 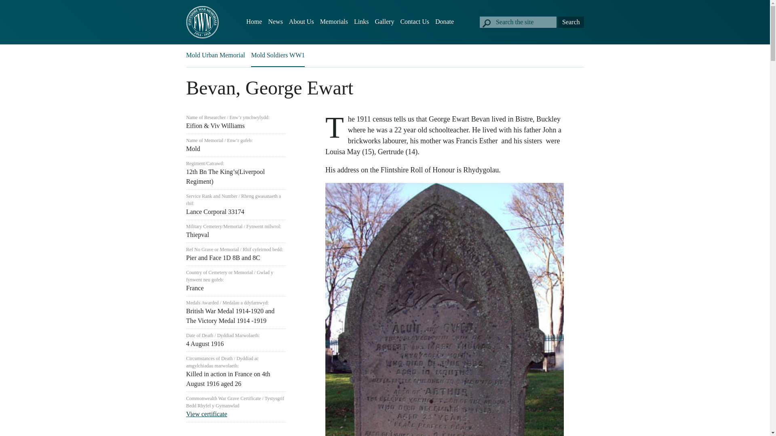 What do you see at coordinates (445, 22) in the screenshot?
I see `Donate` at bounding box center [445, 22].